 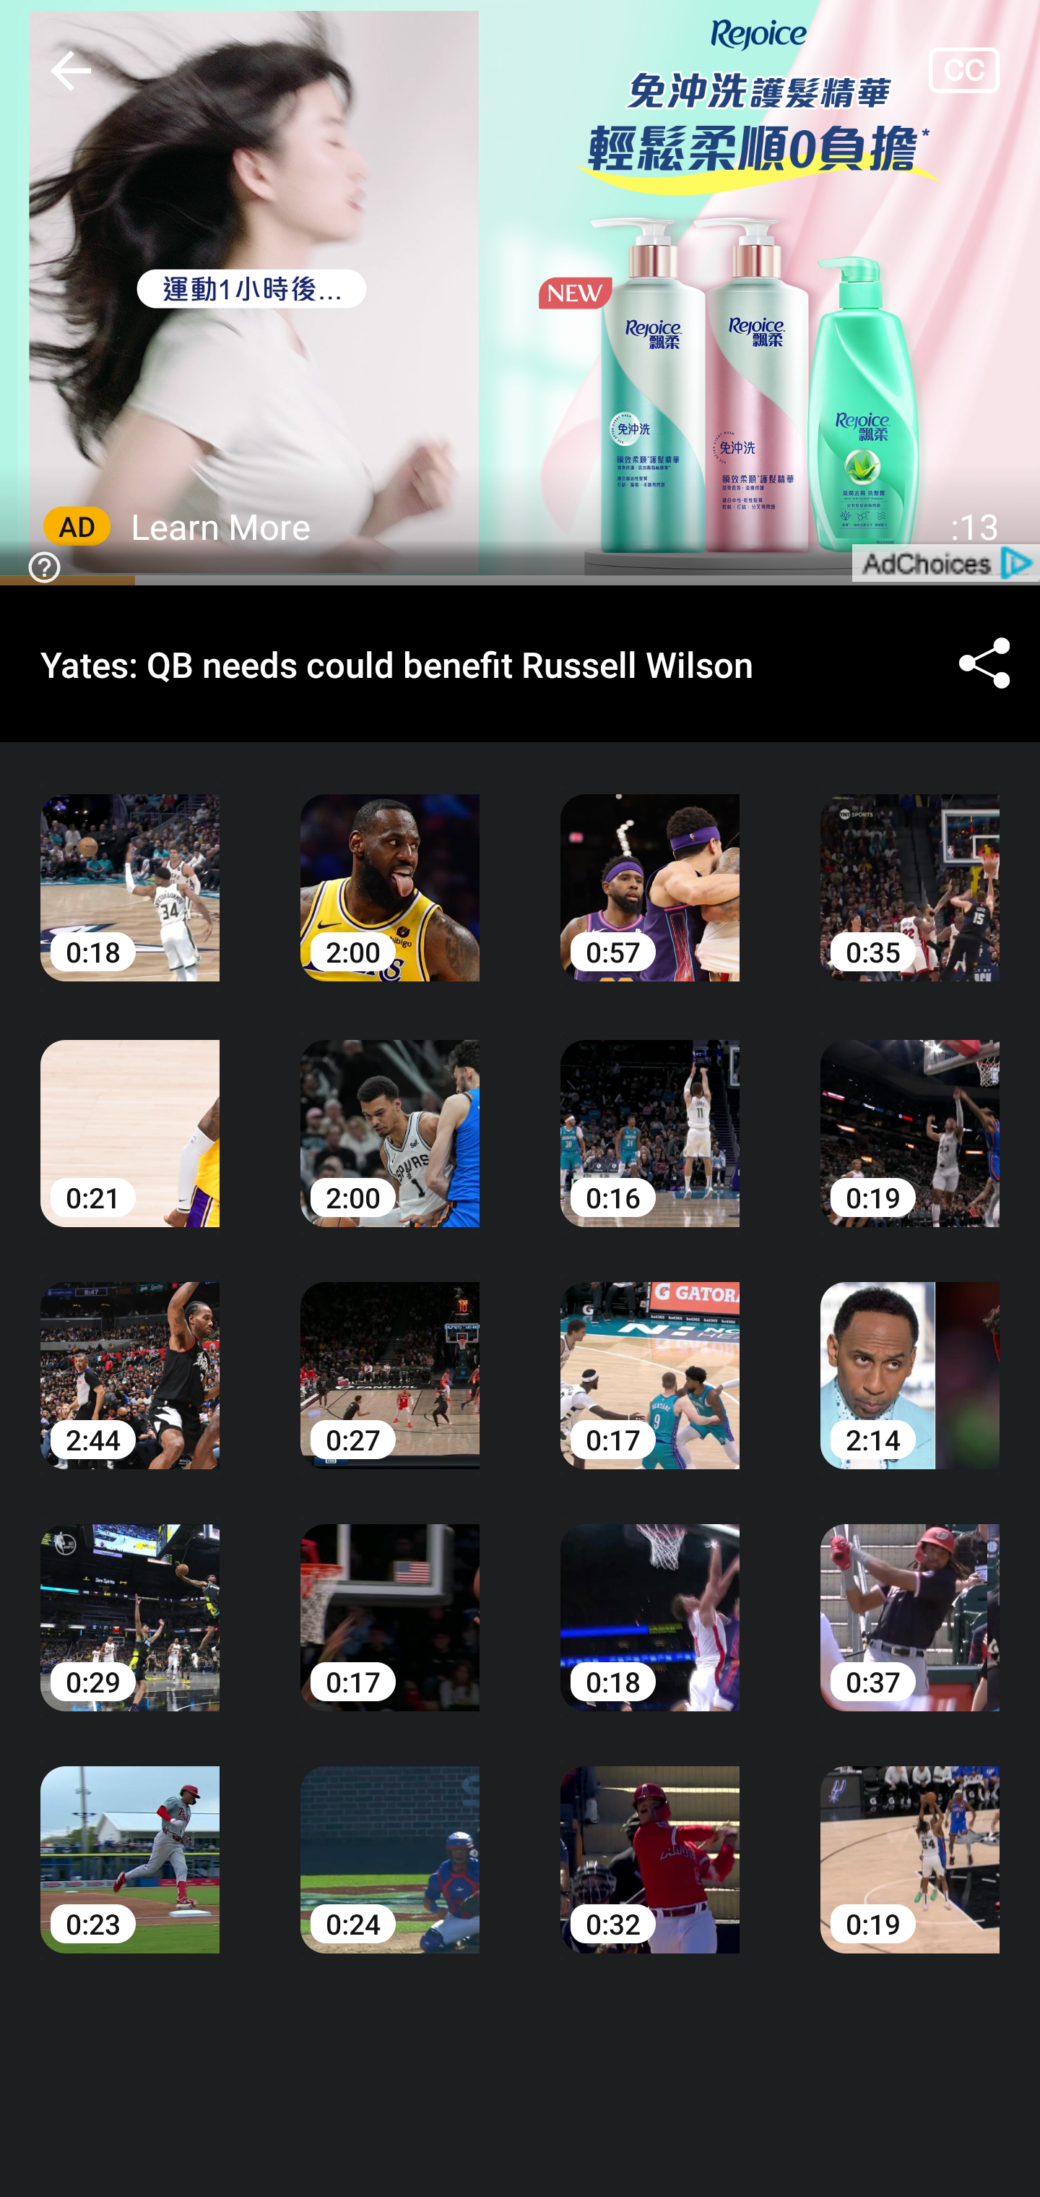 What do you see at coordinates (910, 1597) in the screenshot?
I see `0:37` at bounding box center [910, 1597].